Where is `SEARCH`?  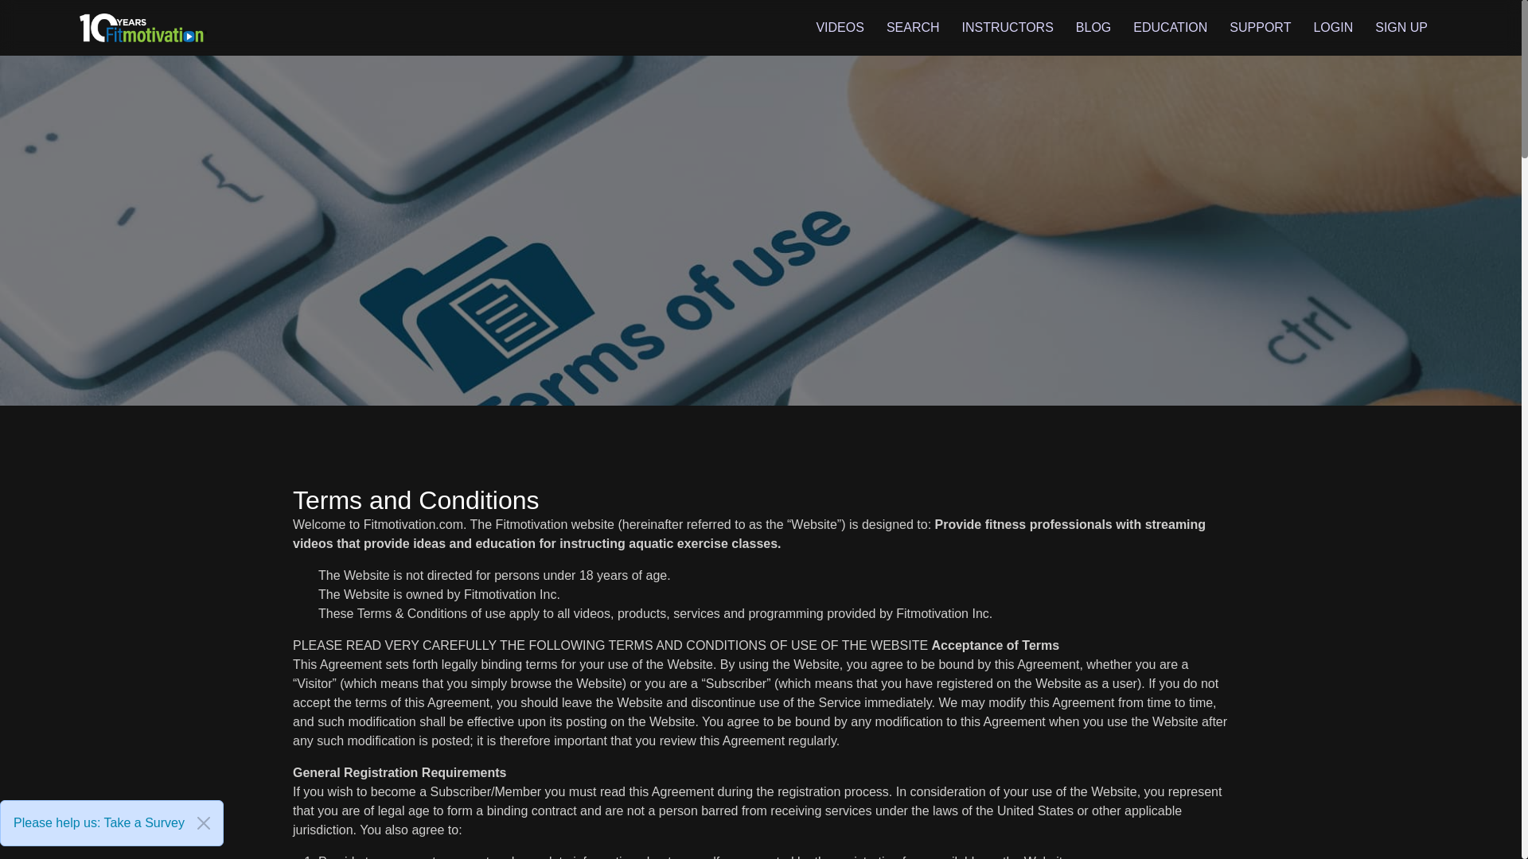
SEARCH is located at coordinates (909, 27).